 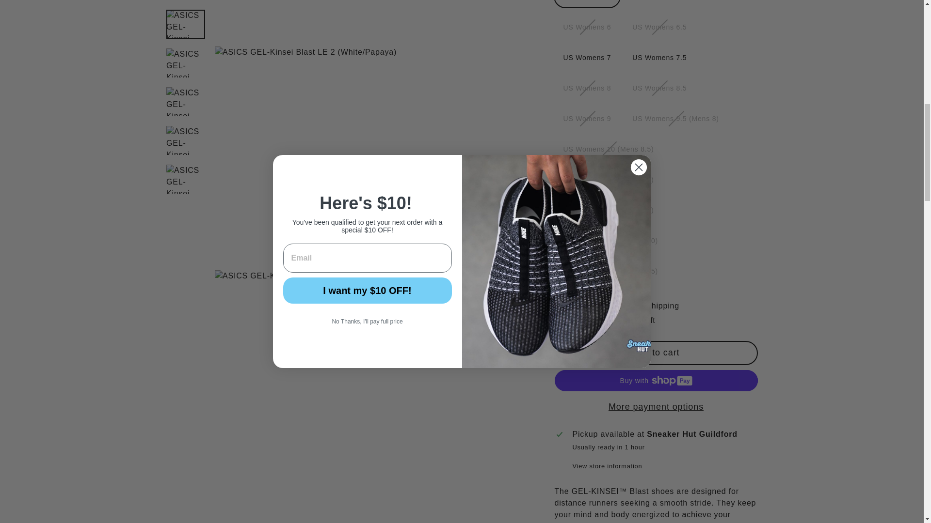 What do you see at coordinates (705, 492) in the screenshot?
I see `Pin on Pinterest` at bounding box center [705, 492].